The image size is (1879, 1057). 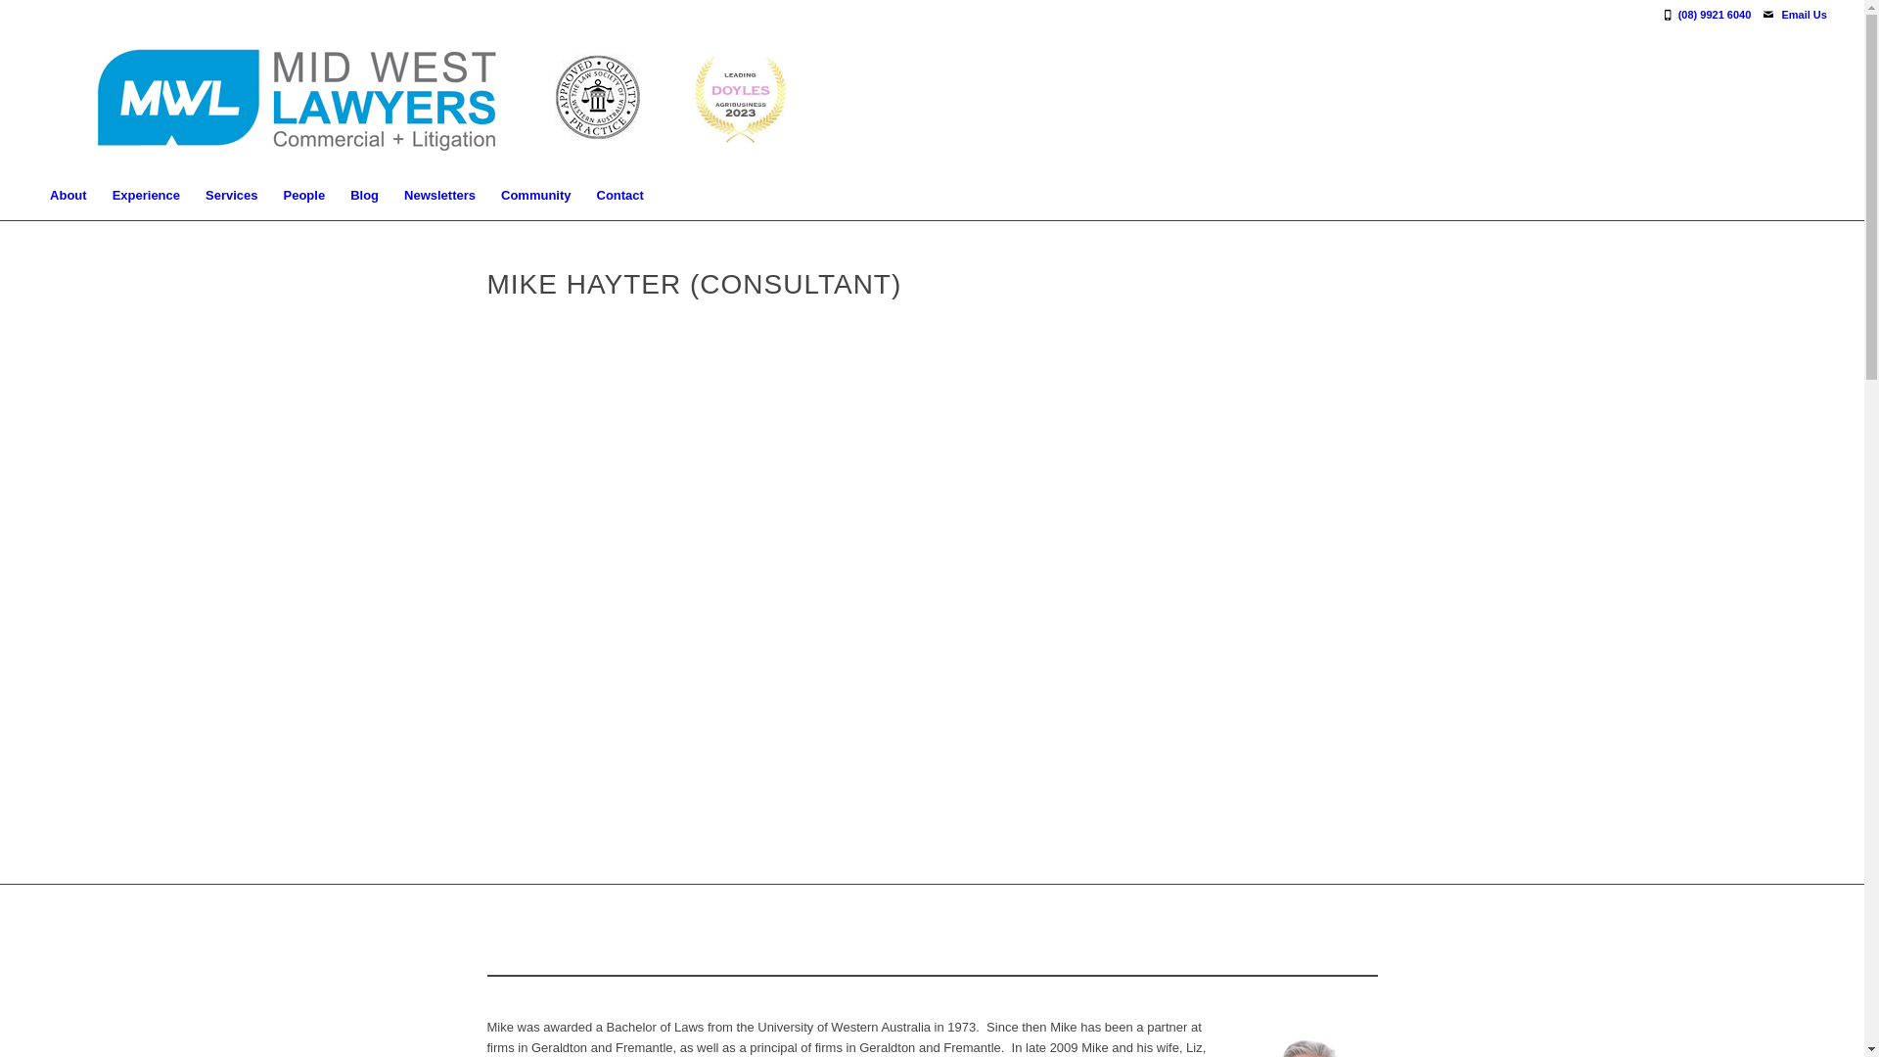 What do you see at coordinates (232, 196) in the screenshot?
I see `Services` at bounding box center [232, 196].